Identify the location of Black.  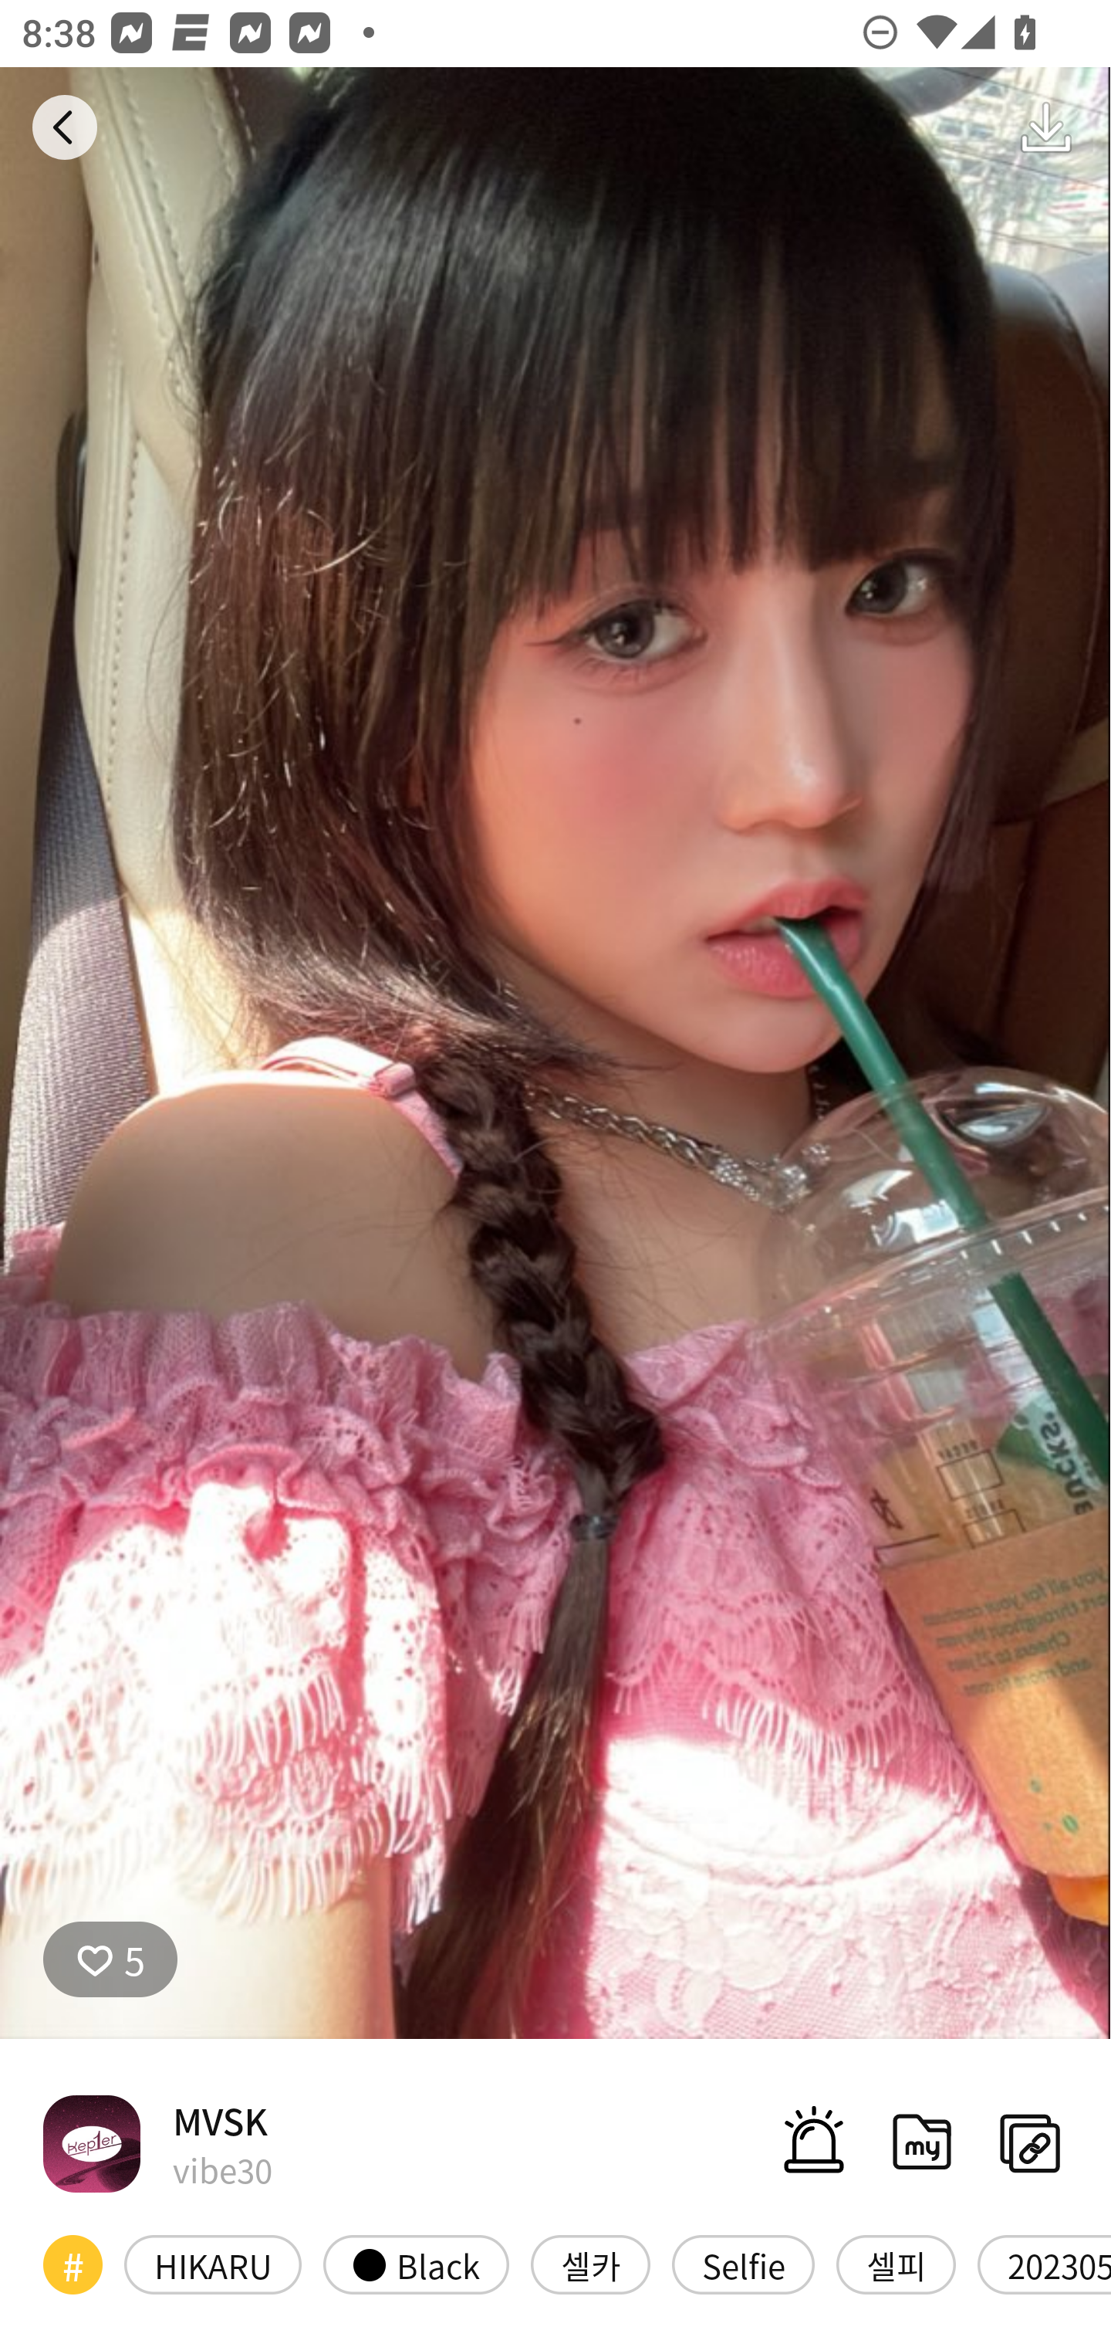
(416, 2265).